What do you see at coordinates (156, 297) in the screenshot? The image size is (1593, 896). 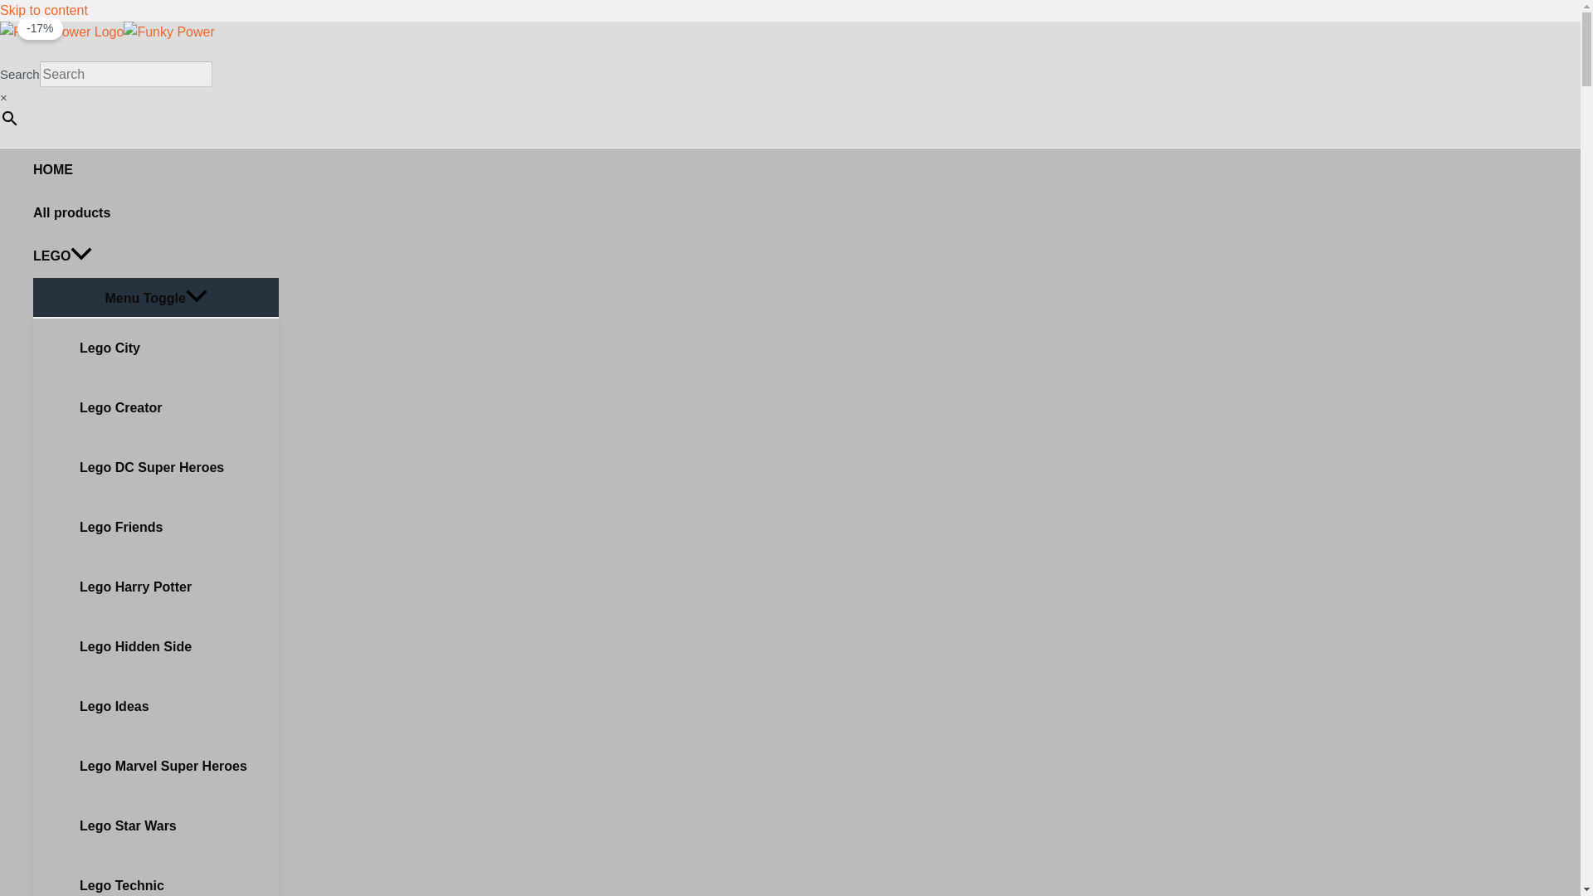 I see `Menu Toggle` at bounding box center [156, 297].